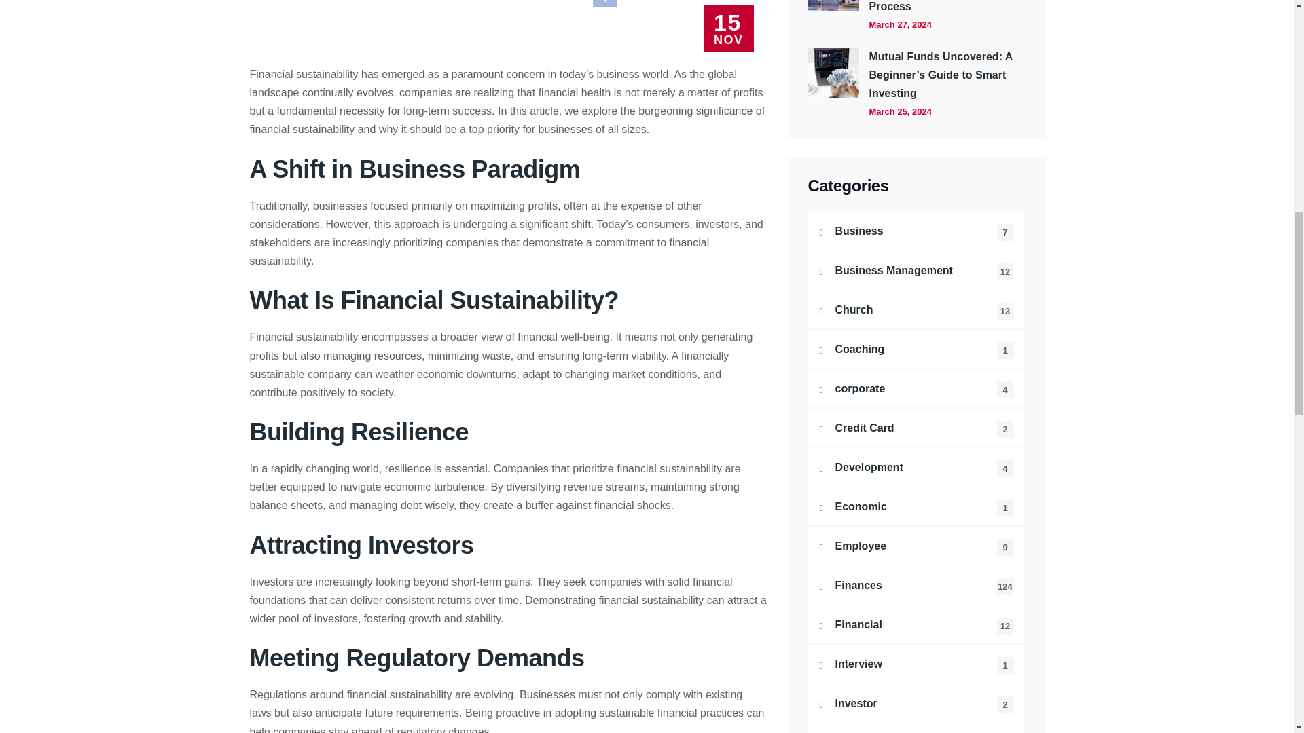 The height and width of the screenshot is (733, 1304). I want to click on corporate, so click(916, 388).